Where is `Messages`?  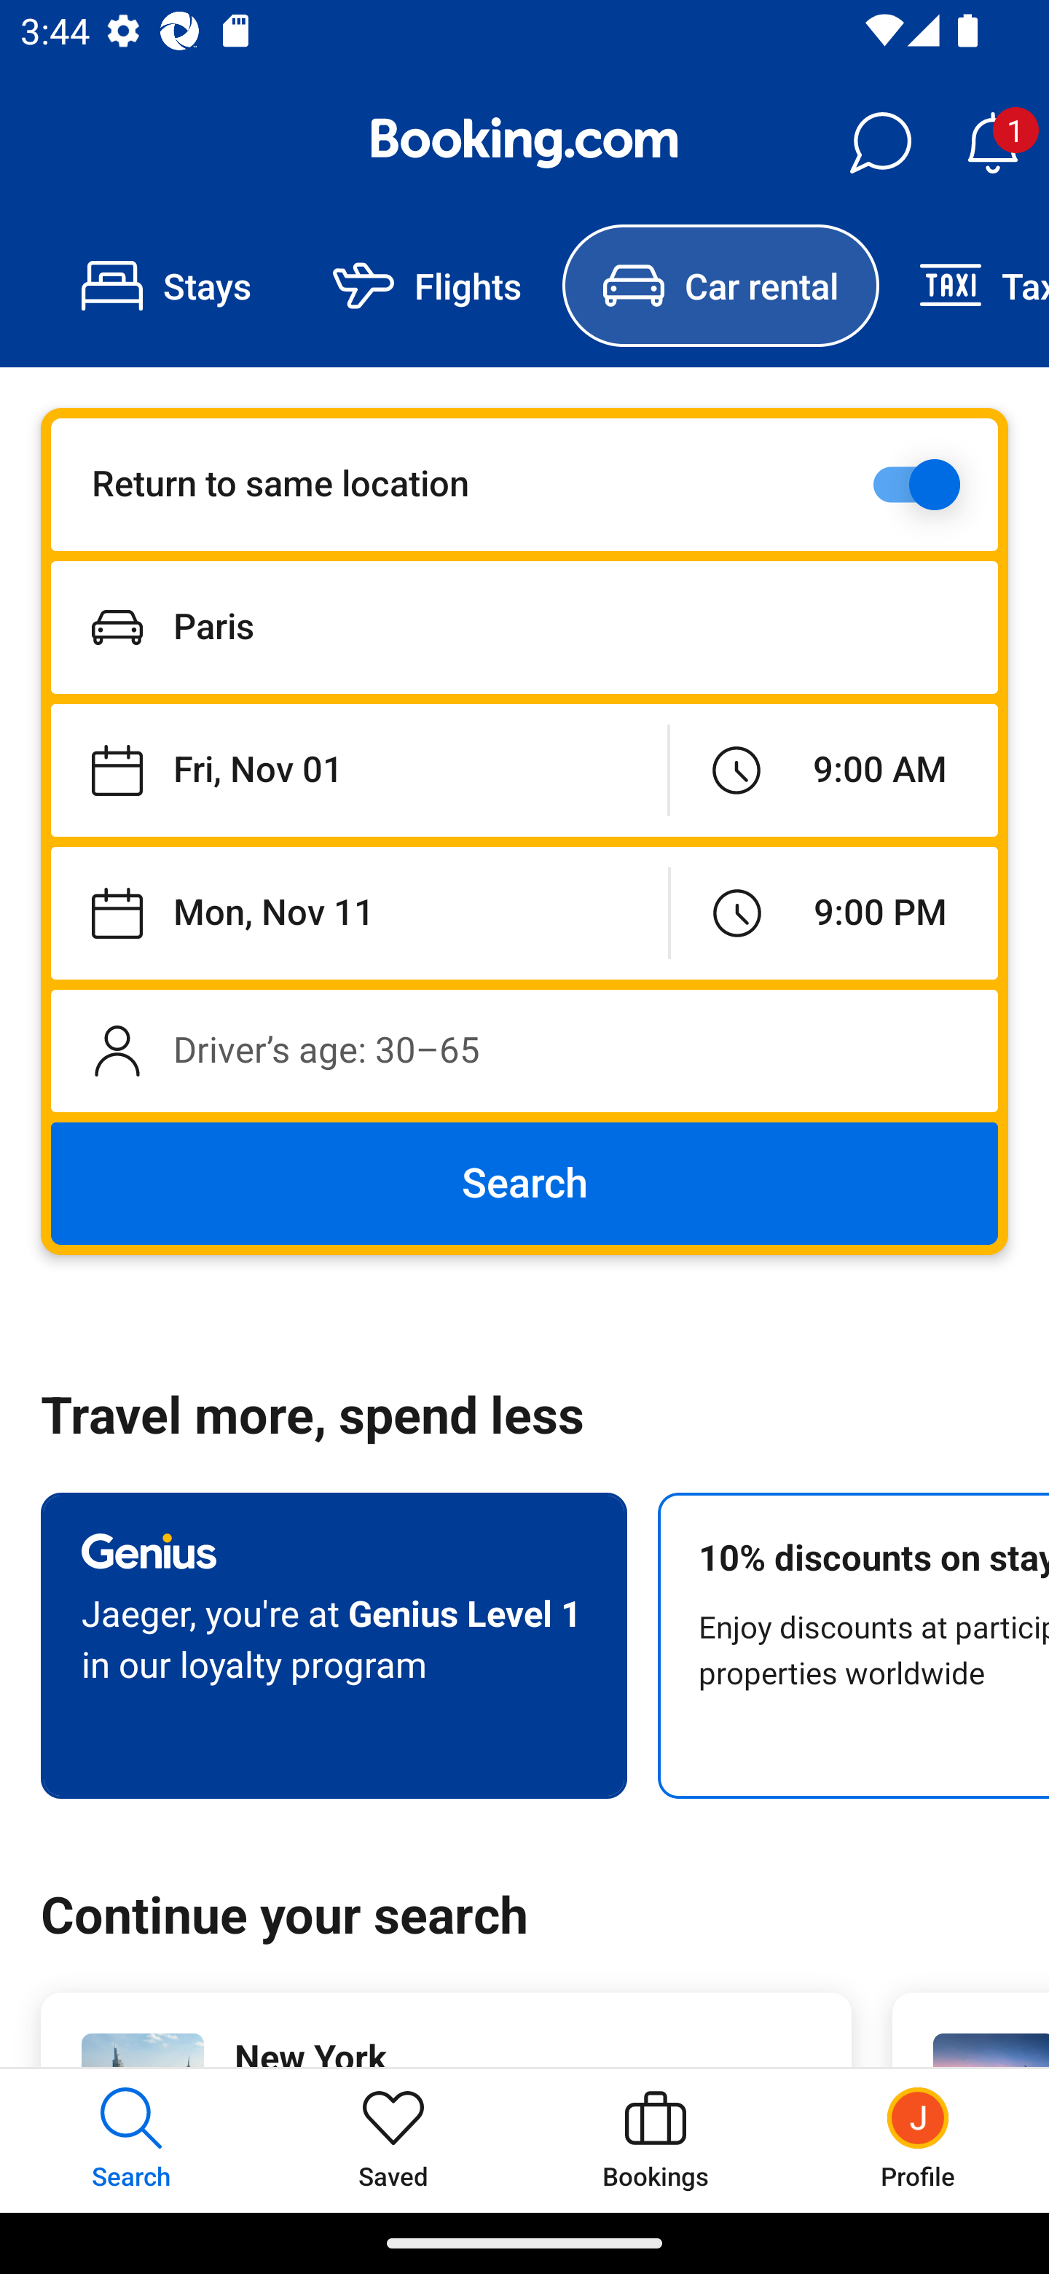
Messages is located at coordinates (880, 143).